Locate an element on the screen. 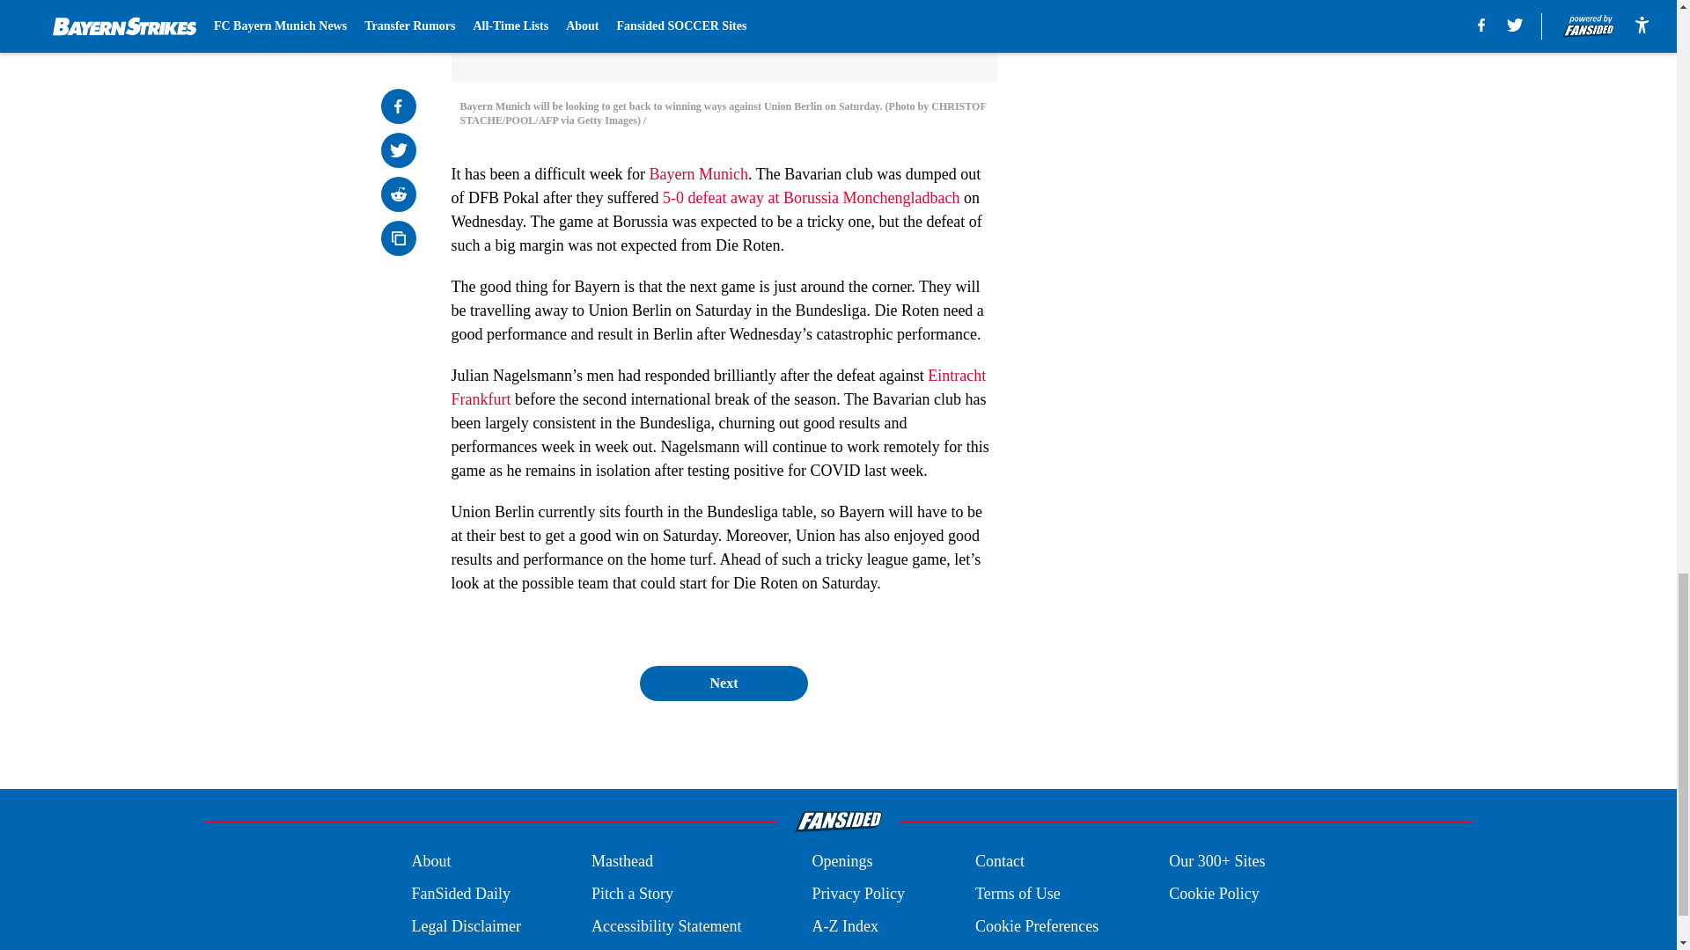  Accessibility Statement is located at coordinates (666, 927).